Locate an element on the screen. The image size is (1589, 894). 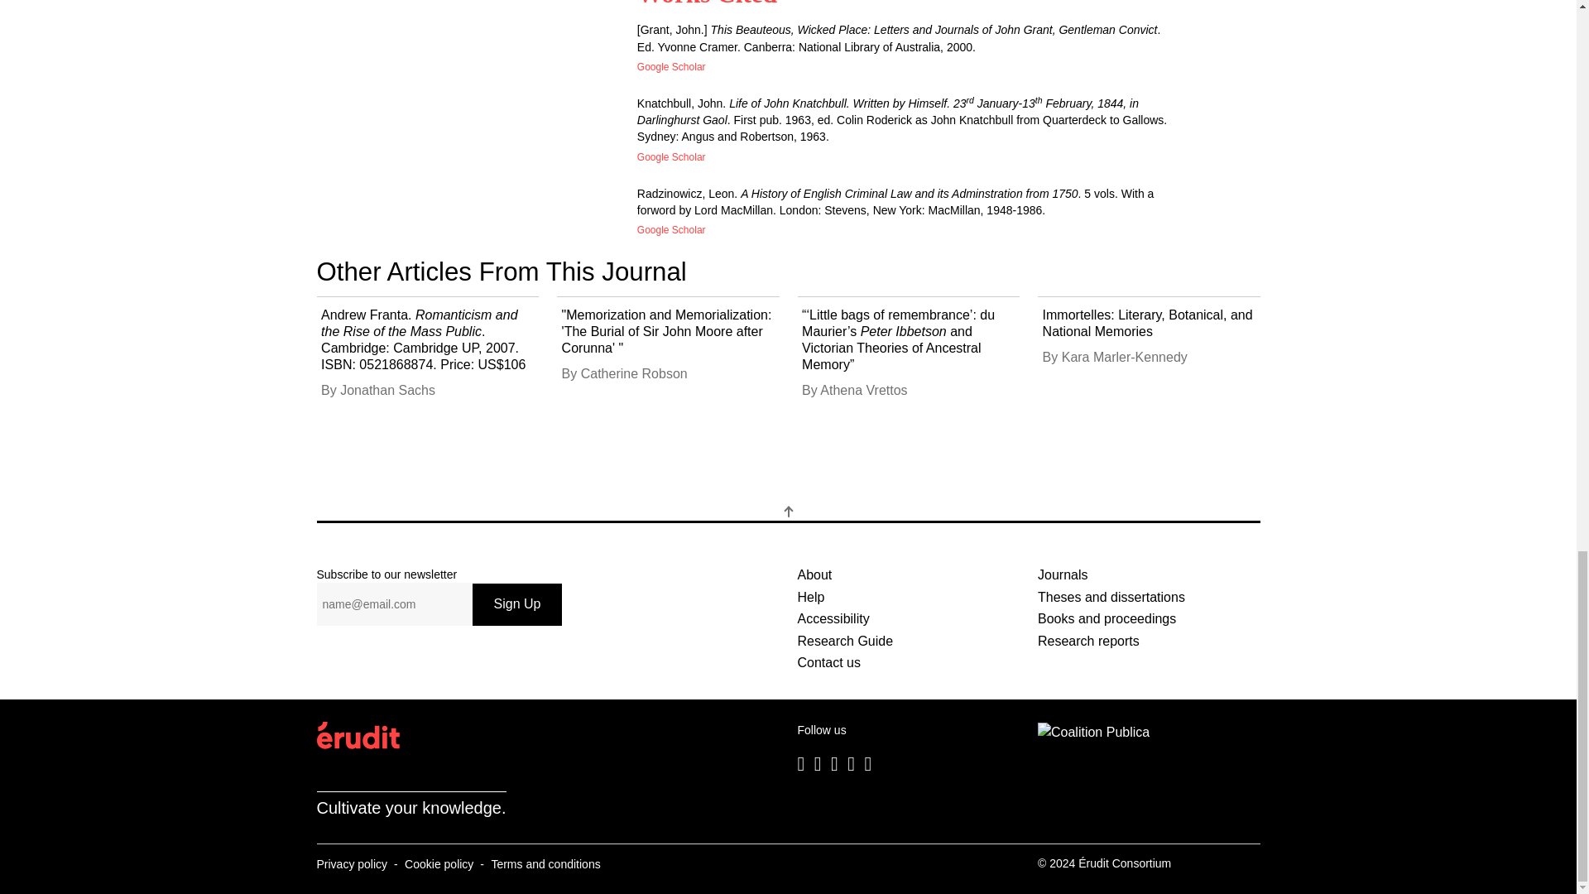
Sign Up is located at coordinates (516, 604).